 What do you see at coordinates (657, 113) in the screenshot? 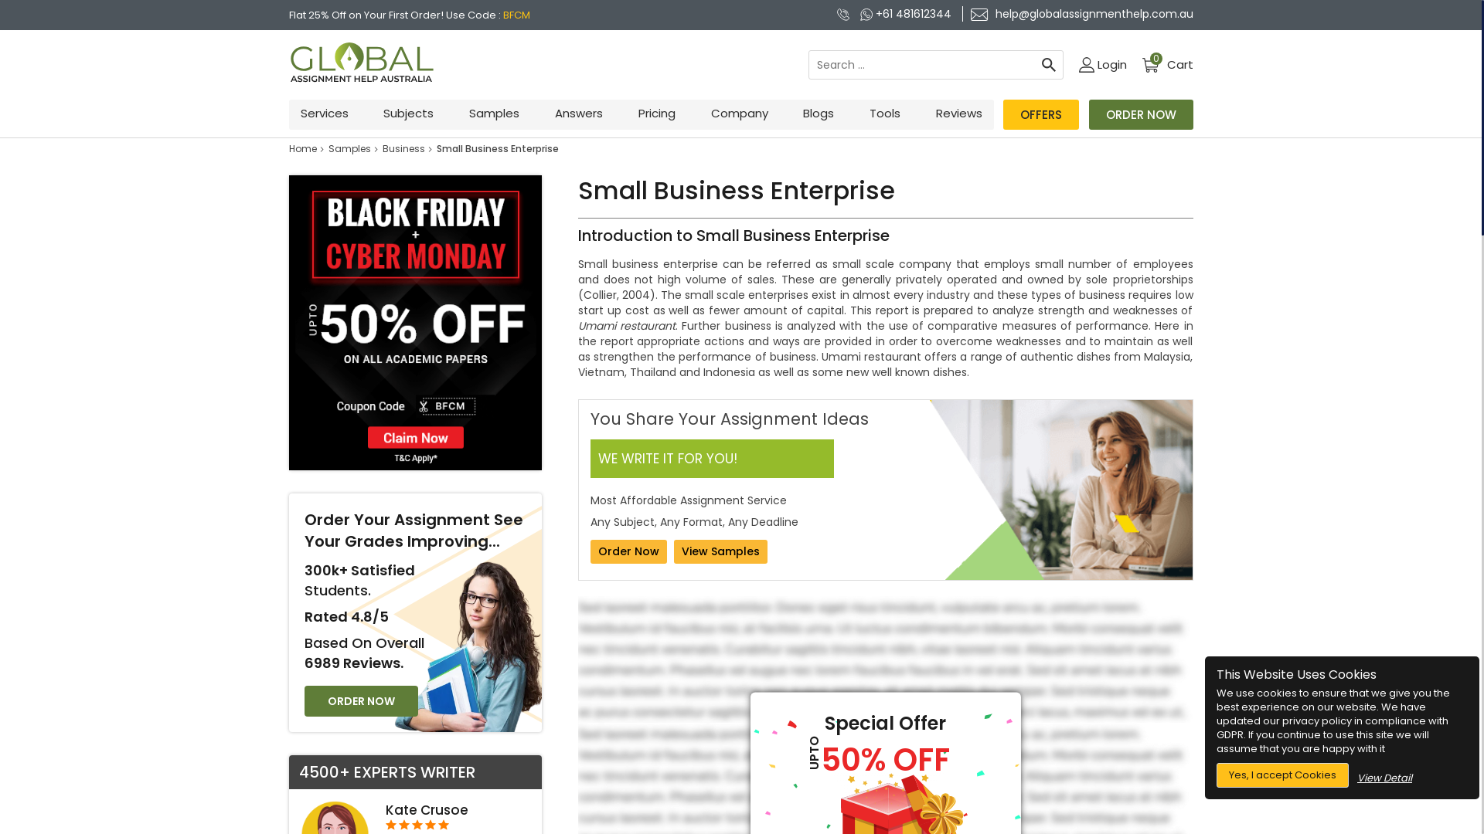
I see `Pricing` at bounding box center [657, 113].